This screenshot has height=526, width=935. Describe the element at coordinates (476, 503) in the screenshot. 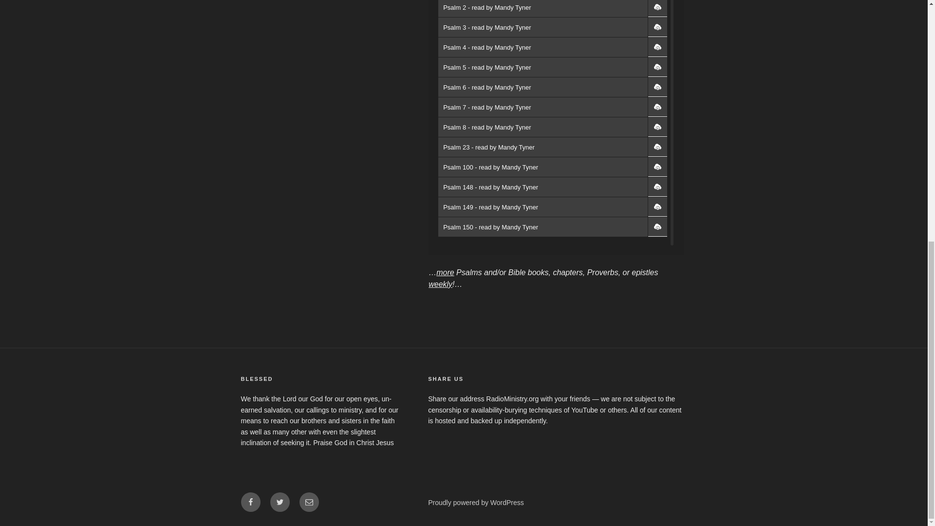

I see `Proudly powered by WordPress` at that location.